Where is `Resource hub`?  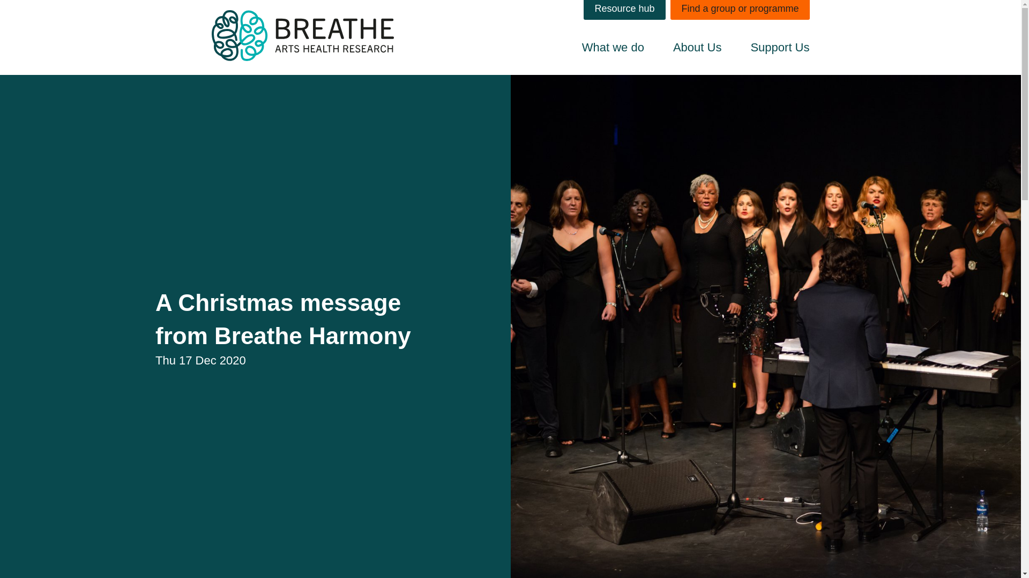
Resource hub is located at coordinates (624, 10).